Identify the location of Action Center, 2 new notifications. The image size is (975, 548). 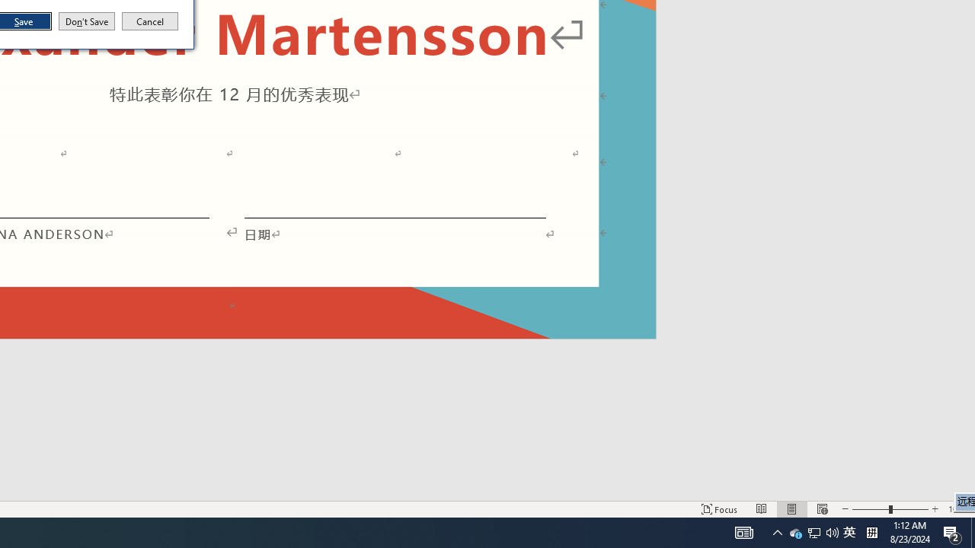
(952, 533).